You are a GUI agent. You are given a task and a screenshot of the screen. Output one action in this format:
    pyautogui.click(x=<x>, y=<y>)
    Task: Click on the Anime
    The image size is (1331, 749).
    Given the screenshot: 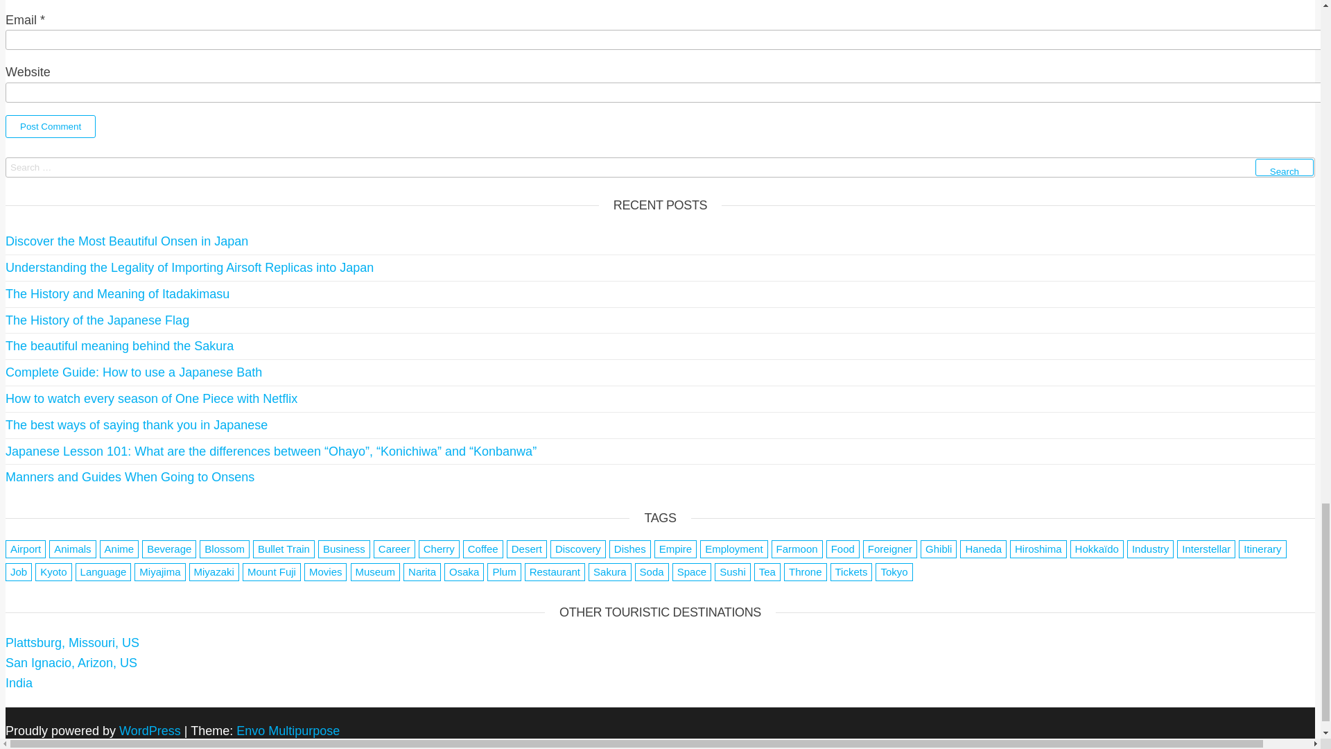 What is the action you would take?
    pyautogui.click(x=119, y=549)
    